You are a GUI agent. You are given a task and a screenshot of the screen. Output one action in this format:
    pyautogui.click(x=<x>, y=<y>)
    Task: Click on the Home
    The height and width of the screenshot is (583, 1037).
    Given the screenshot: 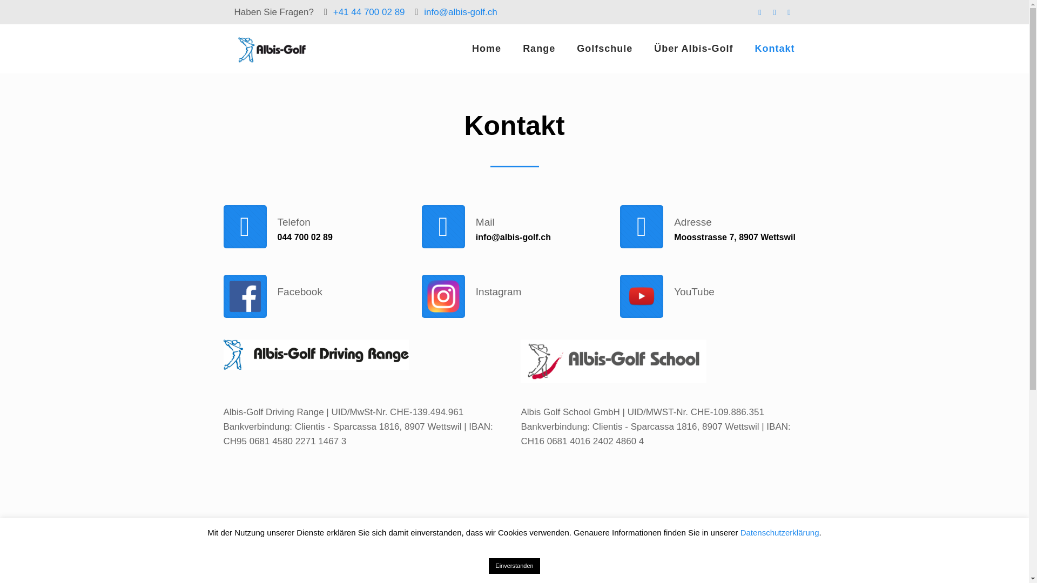 What is the action you would take?
    pyautogui.click(x=487, y=49)
    